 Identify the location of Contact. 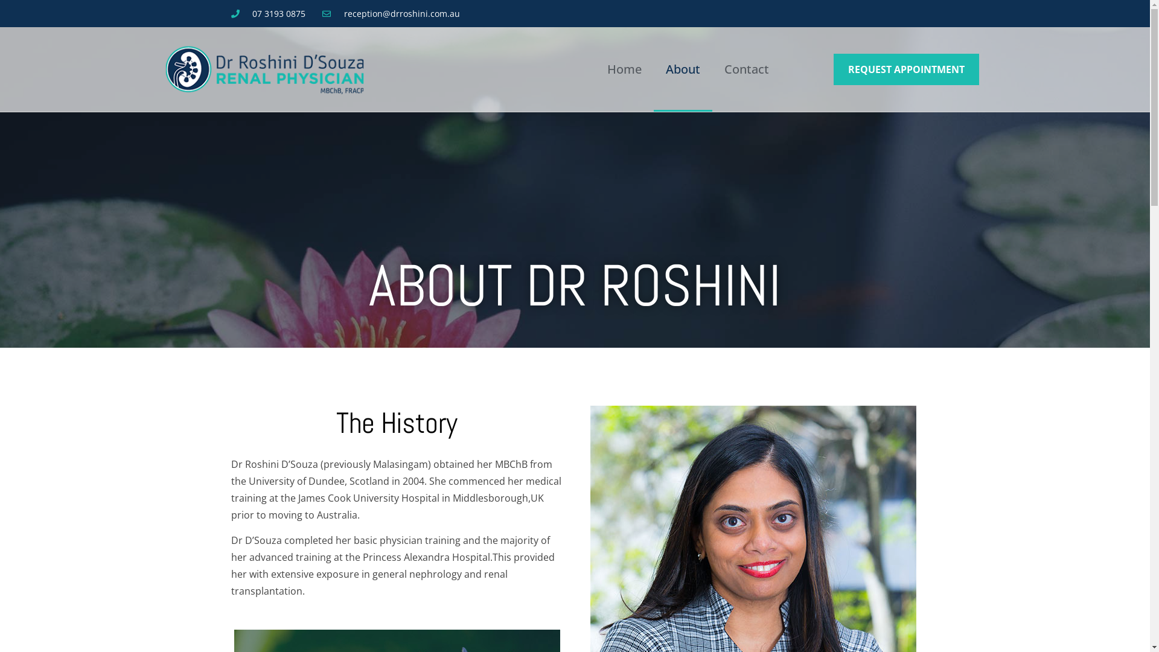
(747, 69).